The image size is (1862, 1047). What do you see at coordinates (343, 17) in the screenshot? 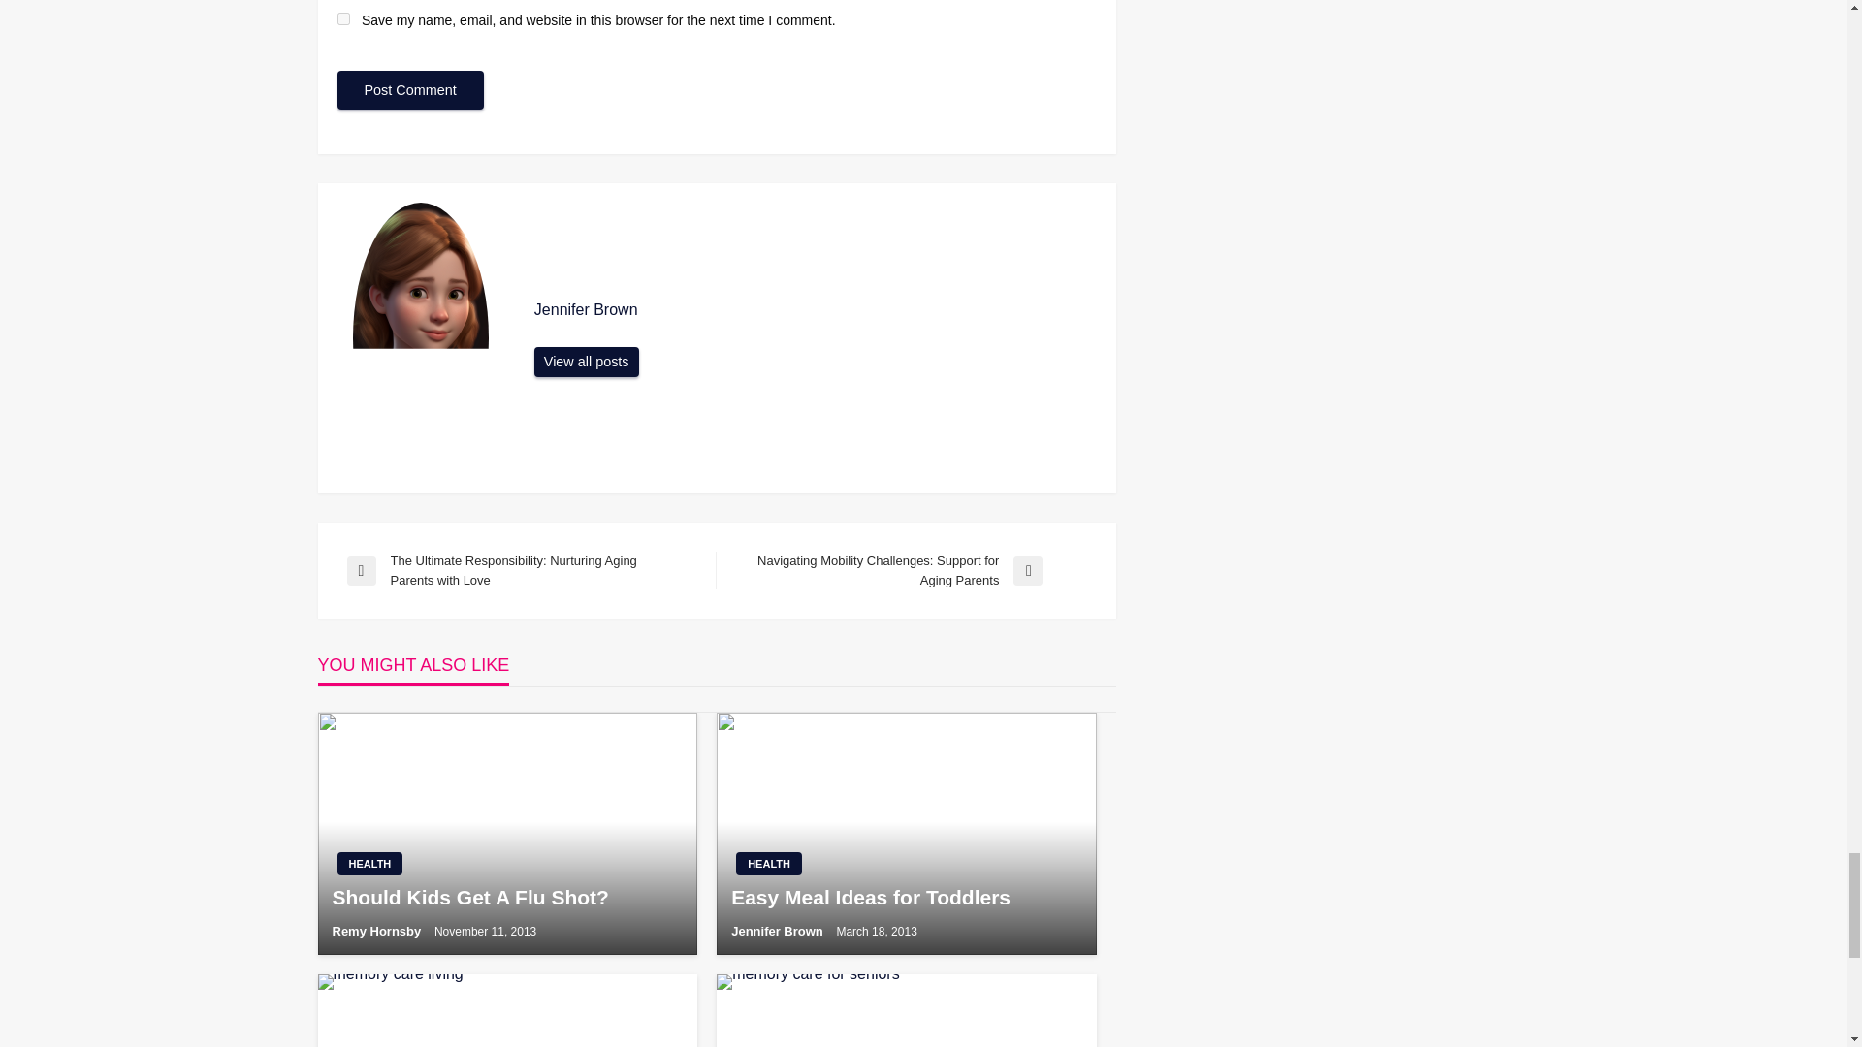
I see `yes` at bounding box center [343, 17].